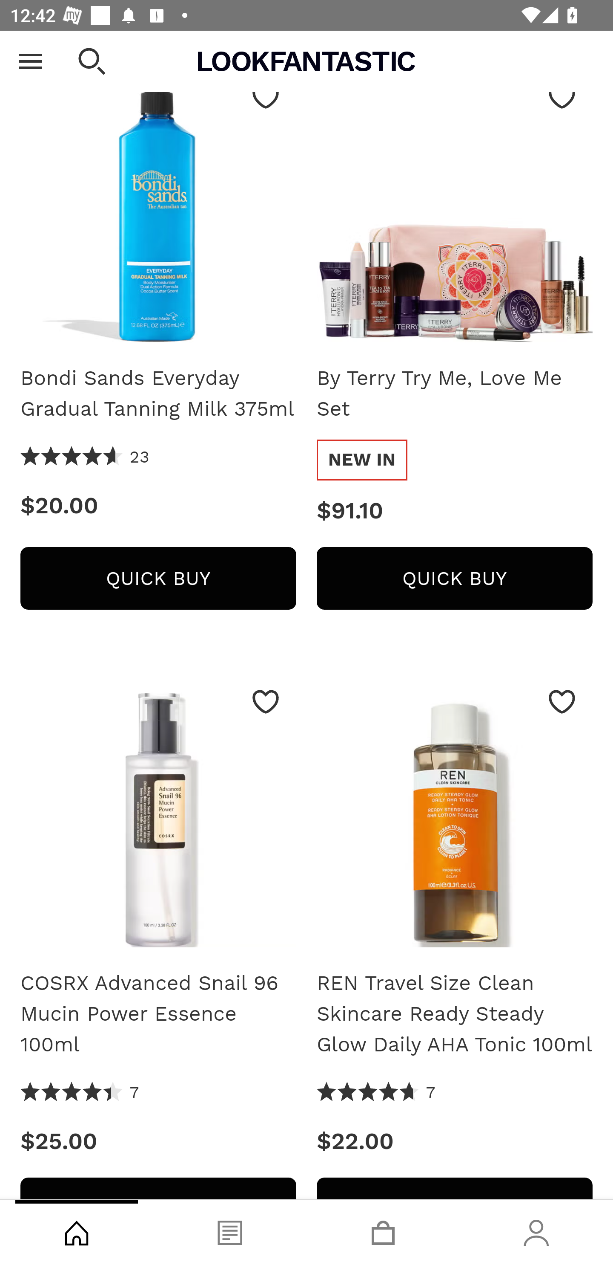  I want to click on Price: $20.00, so click(158, 507).